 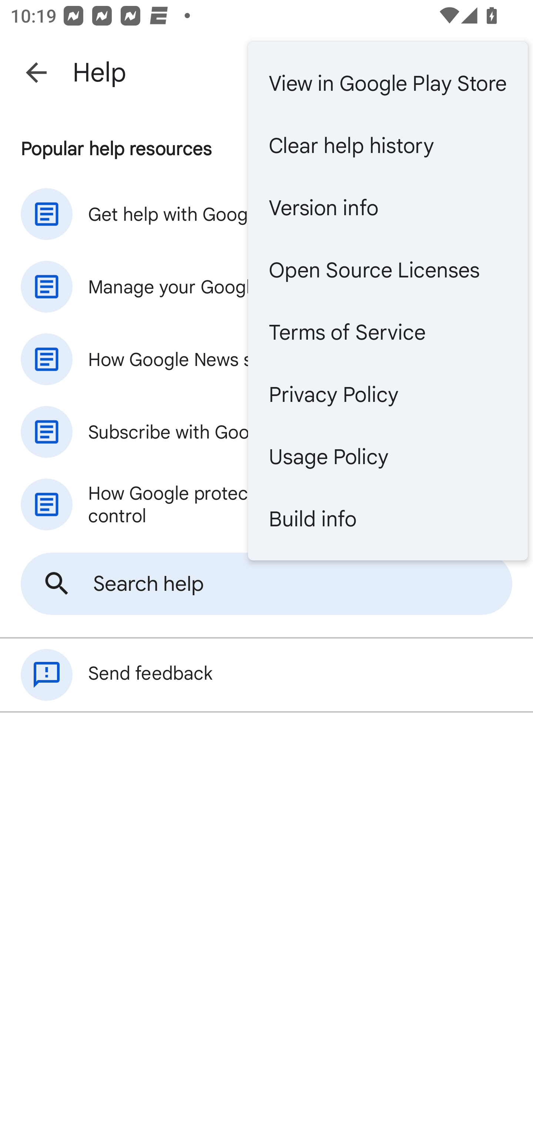 What do you see at coordinates (388, 146) in the screenshot?
I see `Clear help history` at bounding box center [388, 146].